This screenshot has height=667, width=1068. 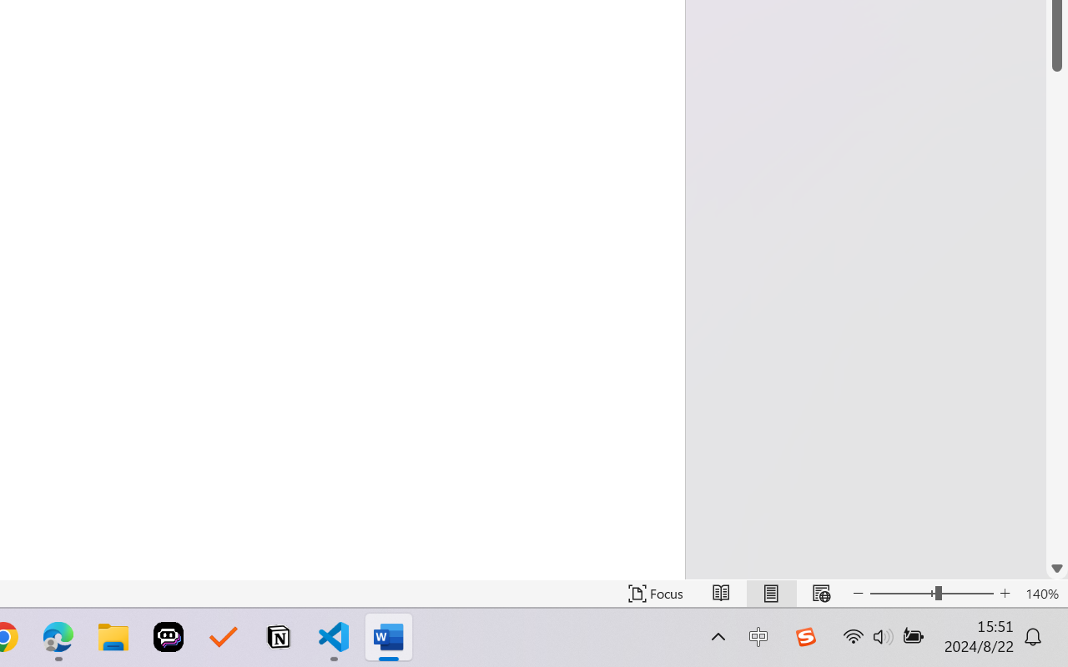 I want to click on Web Layout, so click(x=821, y=594).